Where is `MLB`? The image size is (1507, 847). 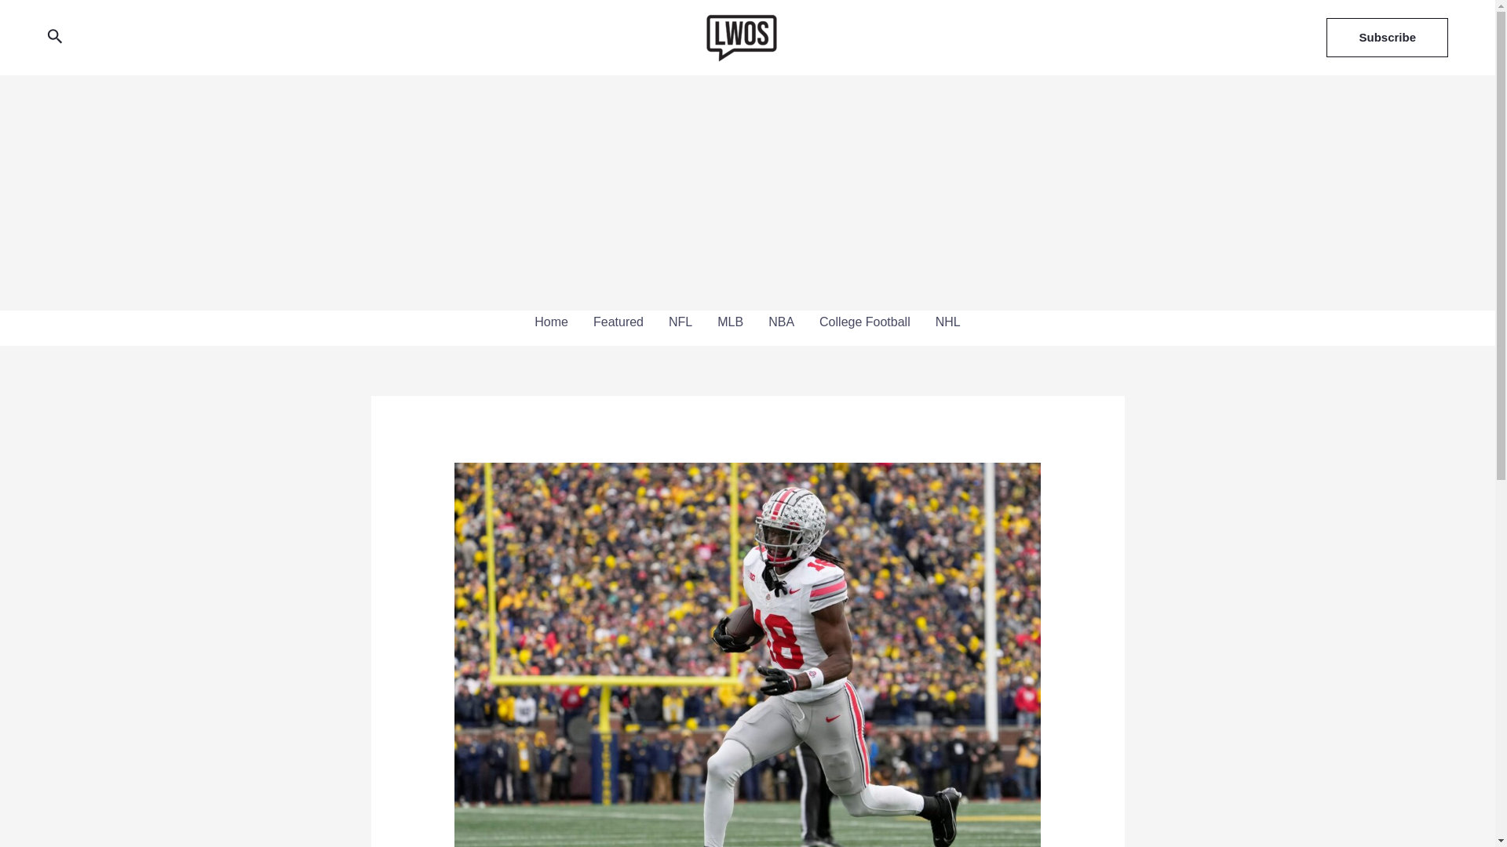 MLB is located at coordinates (730, 322).